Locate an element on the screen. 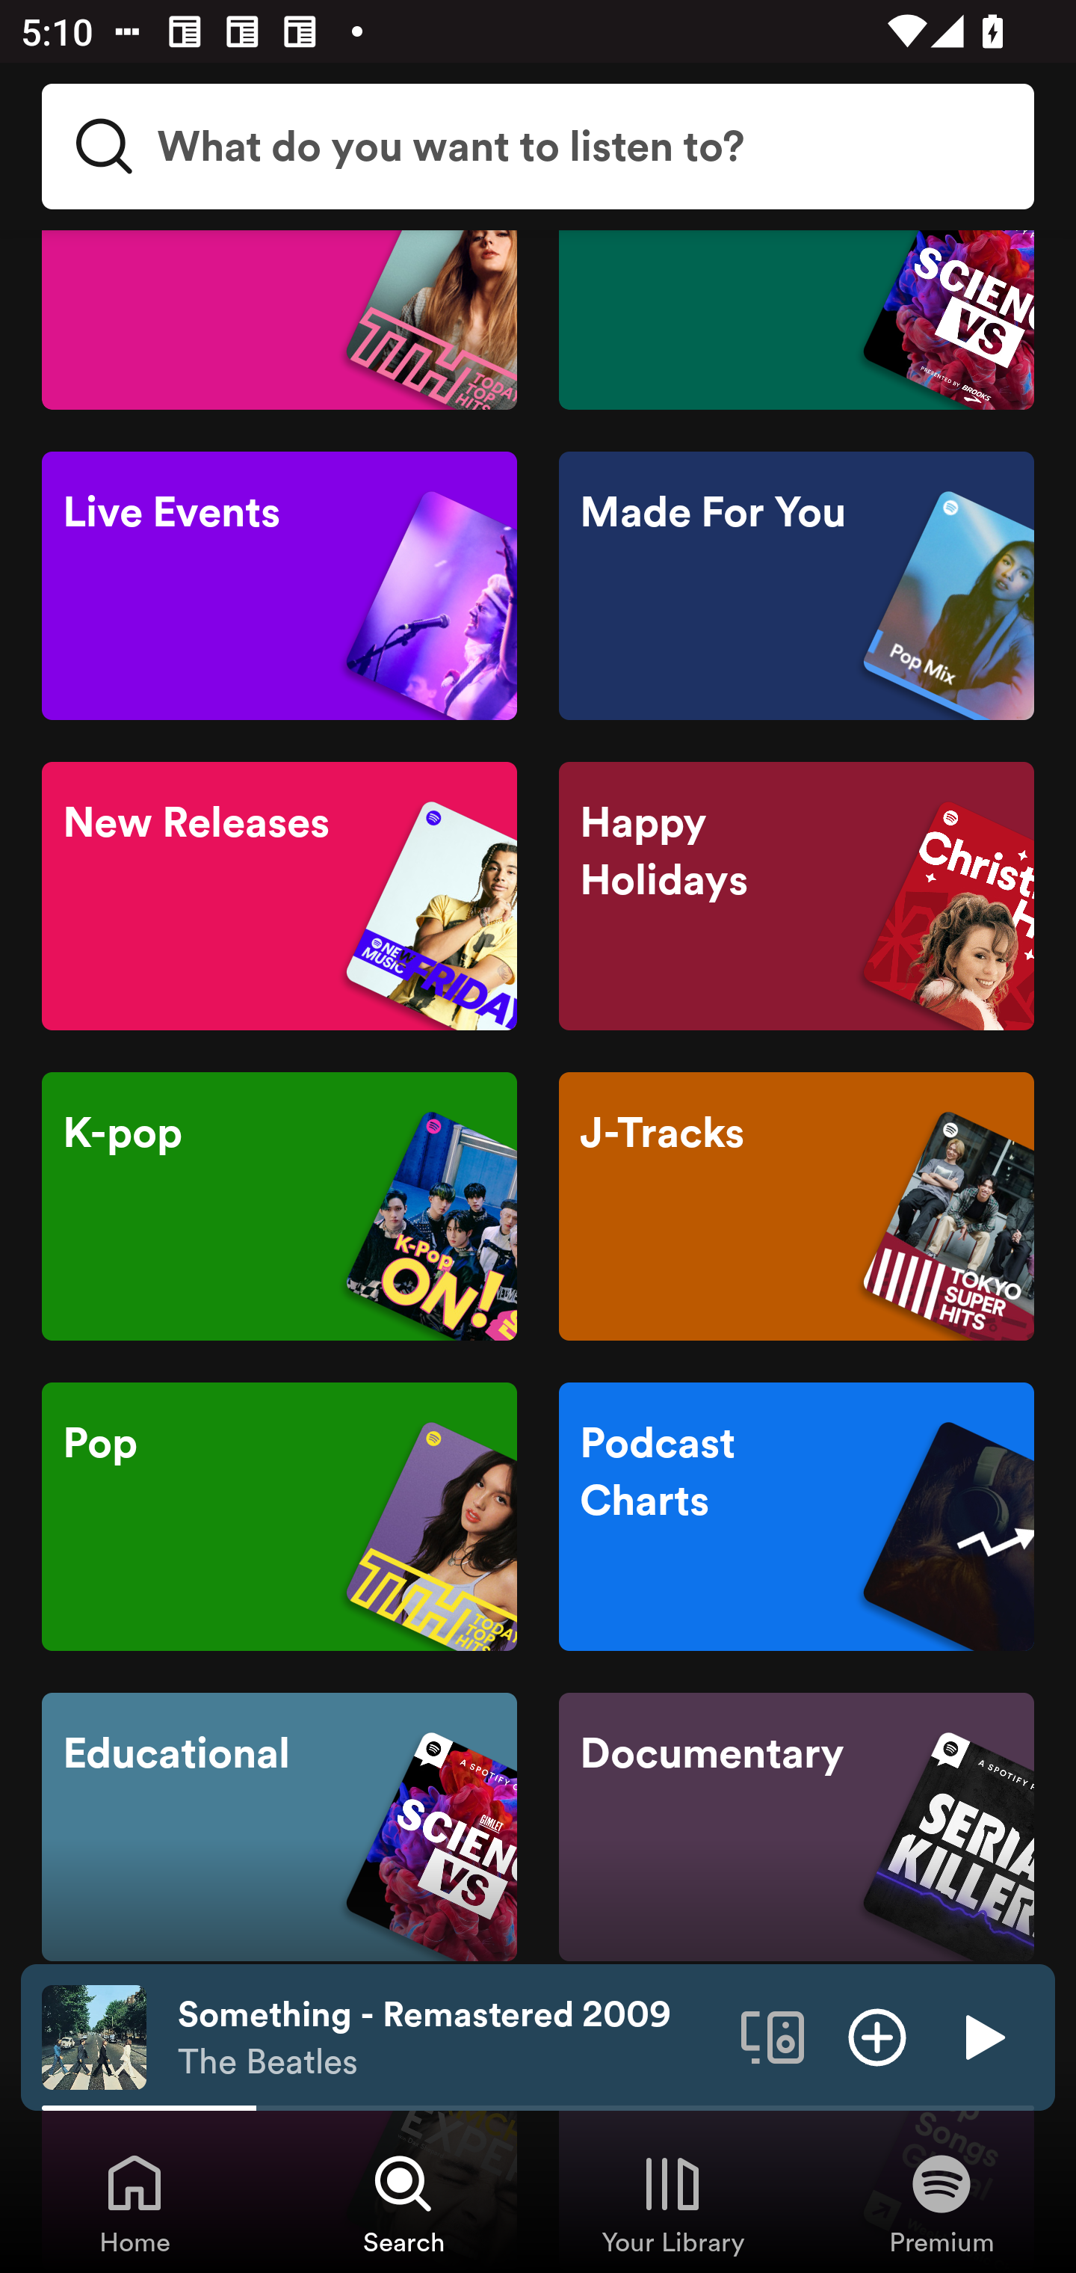  K-pop is located at coordinates (279, 1207).